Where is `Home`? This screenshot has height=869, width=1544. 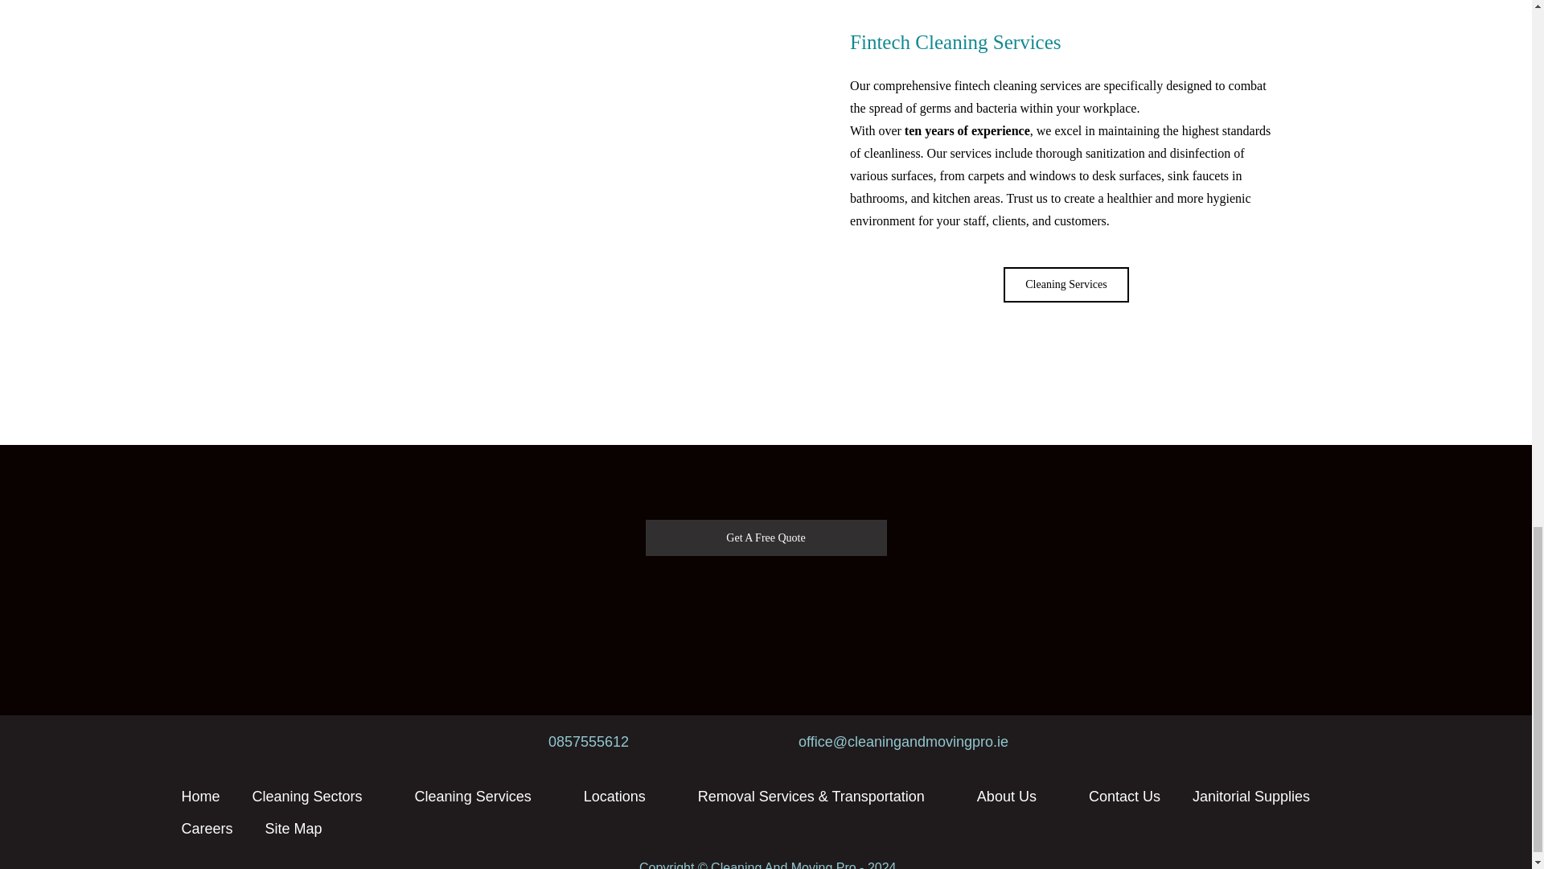
Home is located at coordinates (200, 796).